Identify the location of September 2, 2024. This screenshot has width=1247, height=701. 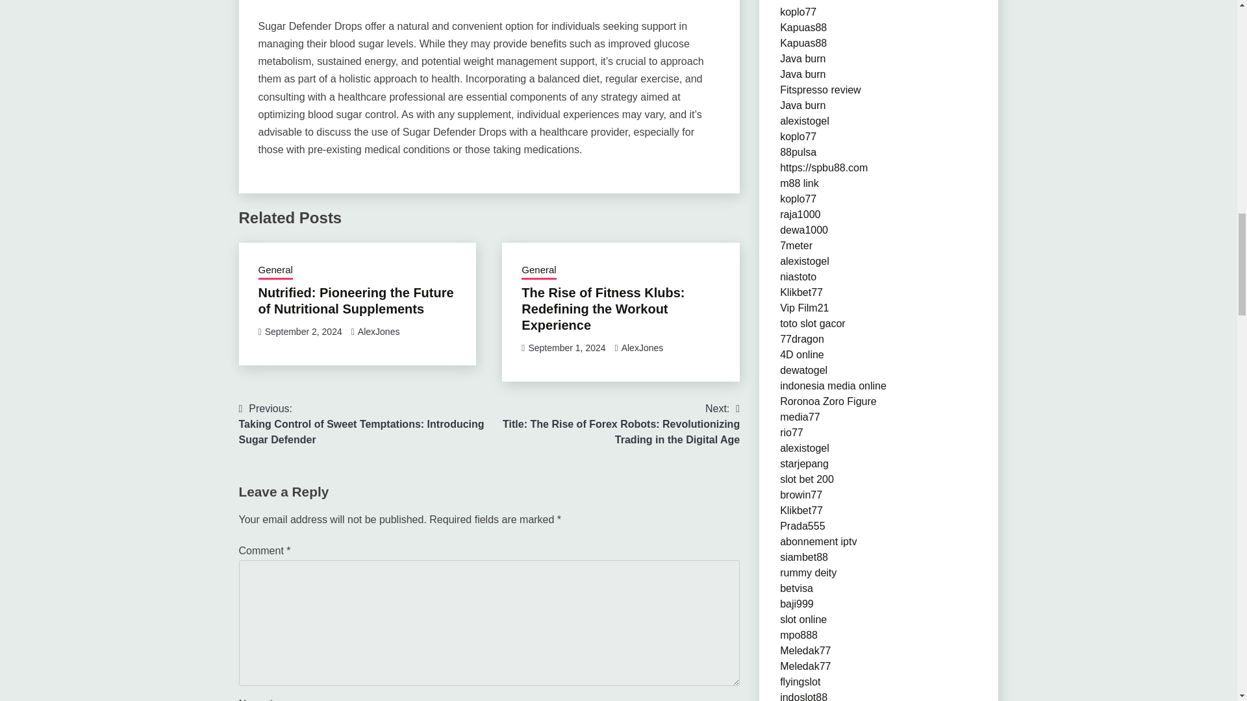
(303, 332).